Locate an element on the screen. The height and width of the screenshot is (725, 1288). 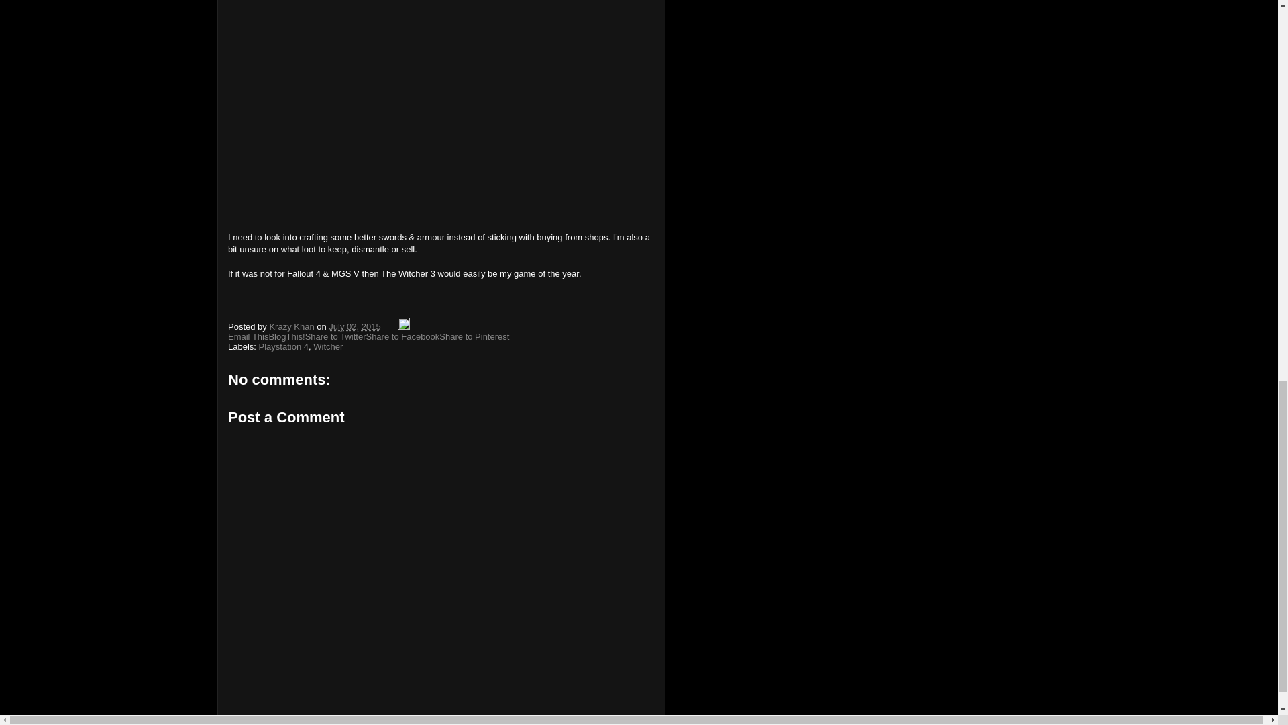
Share to Pinterest is located at coordinates (474, 336).